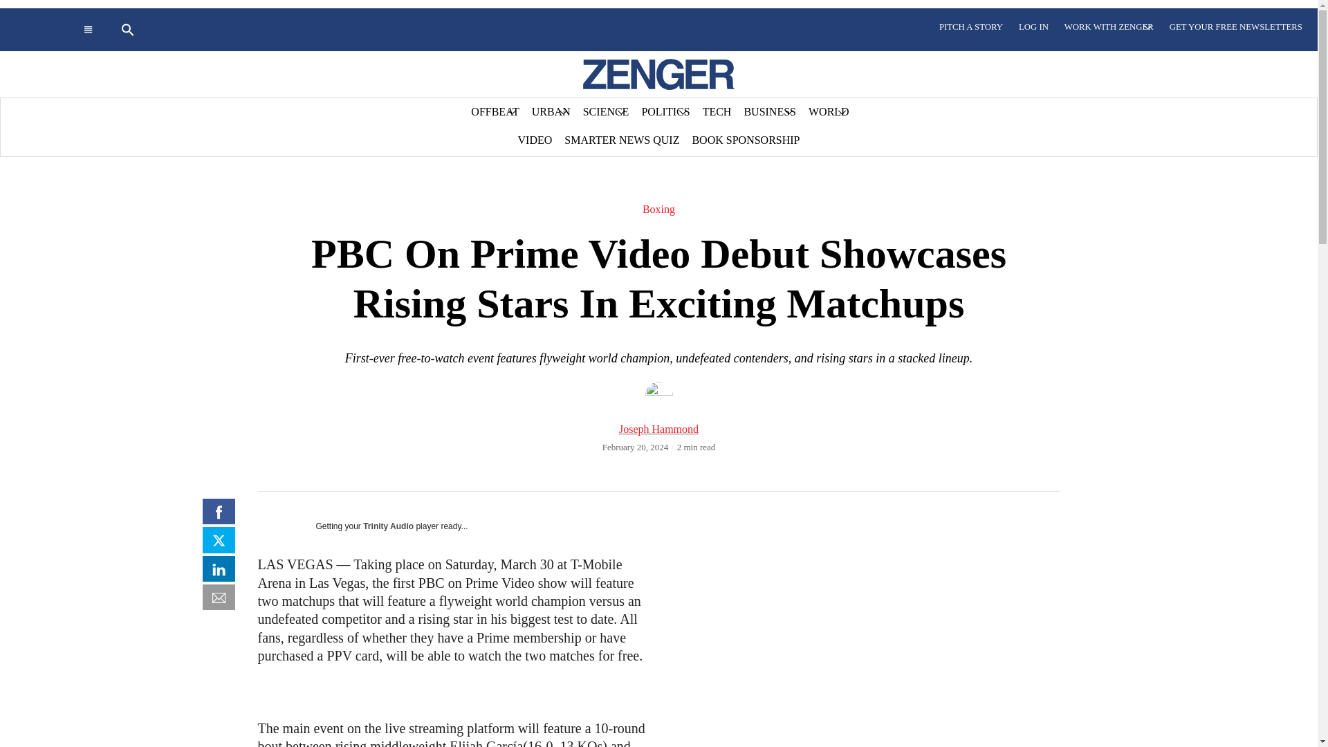 The height and width of the screenshot is (747, 1328). What do you see at coordinates (658, 74) in the screenshot?
I see `Zenger-Logo2023` at bounding box center [658, 74].